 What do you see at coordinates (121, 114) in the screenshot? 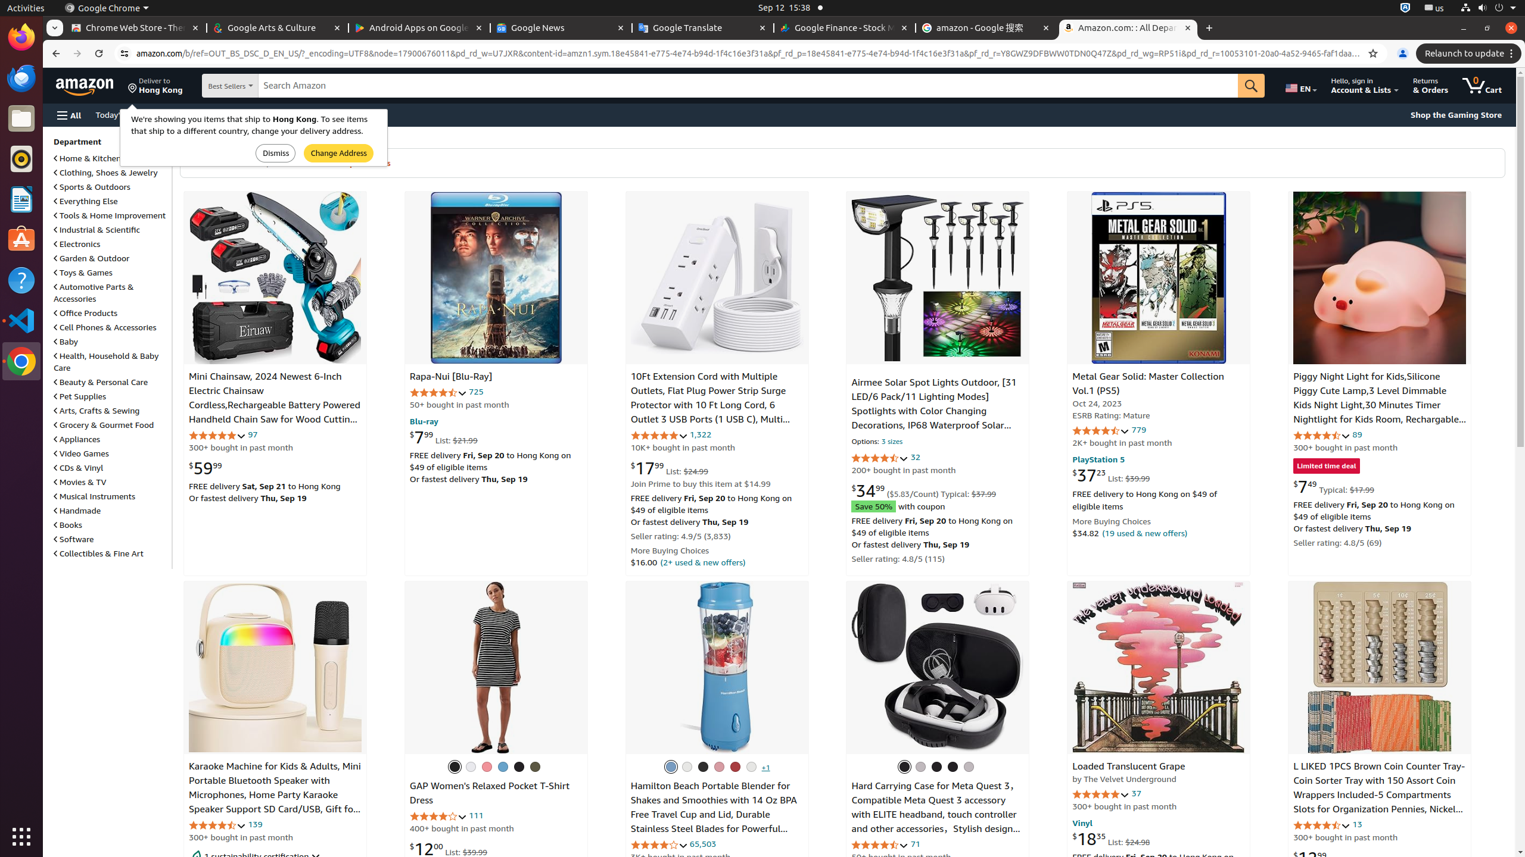
I see `Today's Deals` at bounding box center [121, 114].